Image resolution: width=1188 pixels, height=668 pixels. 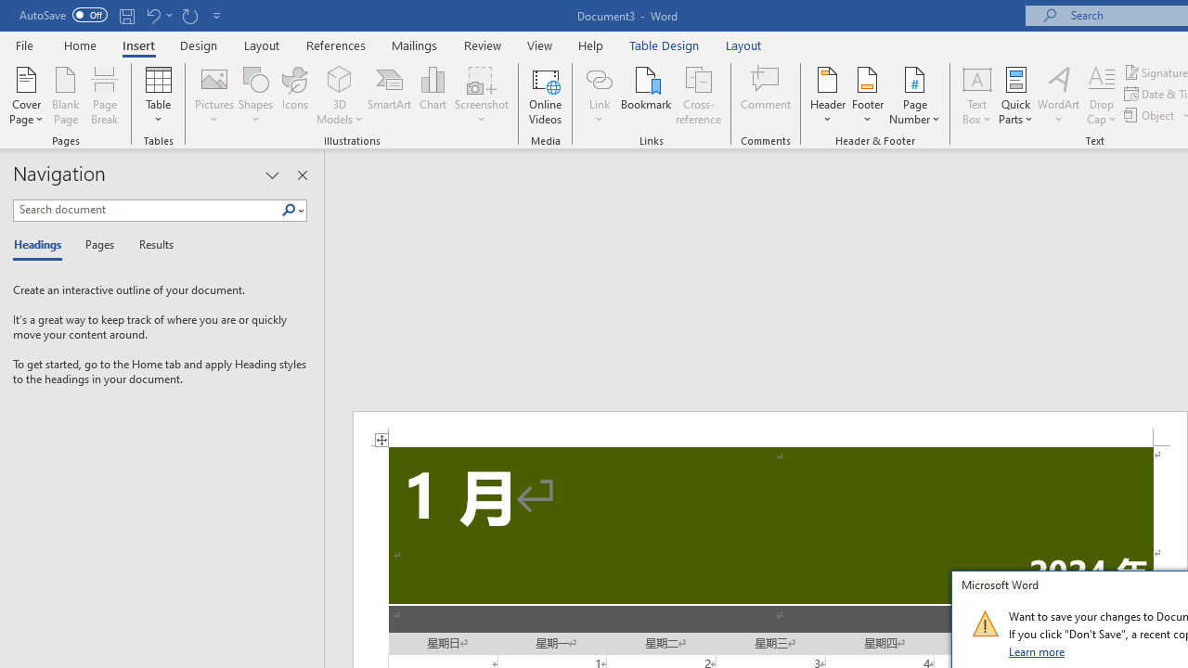 I want to click on Design, so click(x=199, y=45).